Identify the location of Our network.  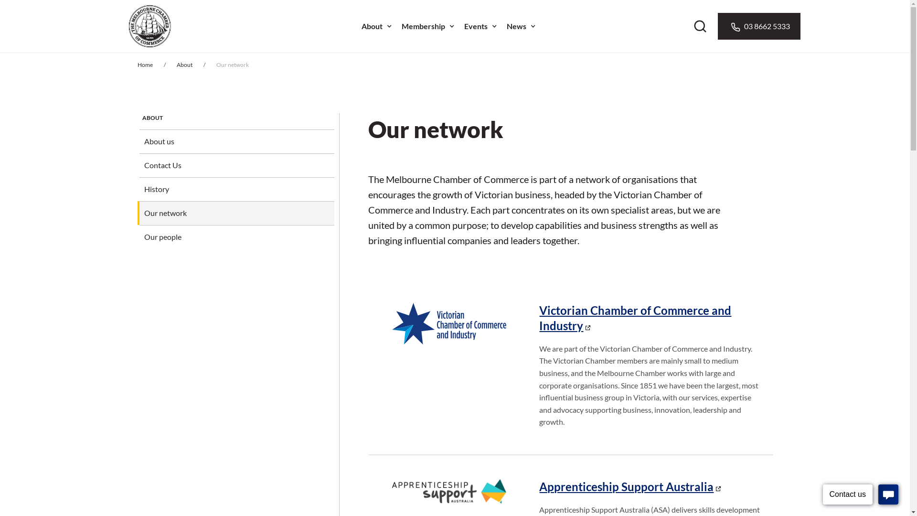
(232, 65).